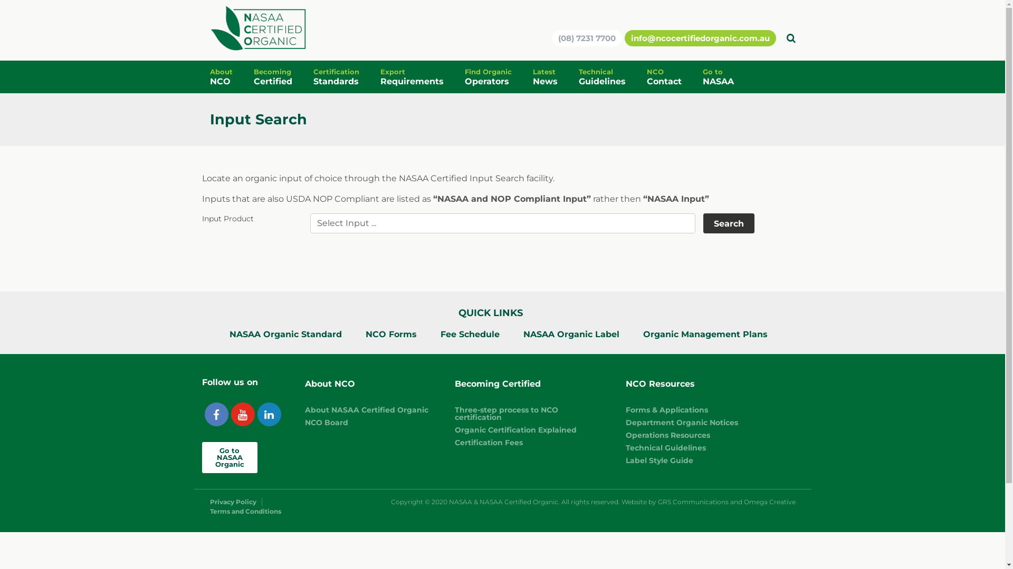  What do you see at coordinates (701, 38) in the screenshot?
I see `info@ncocertifiedorganic.com.au` at bounding box center [701, 38].